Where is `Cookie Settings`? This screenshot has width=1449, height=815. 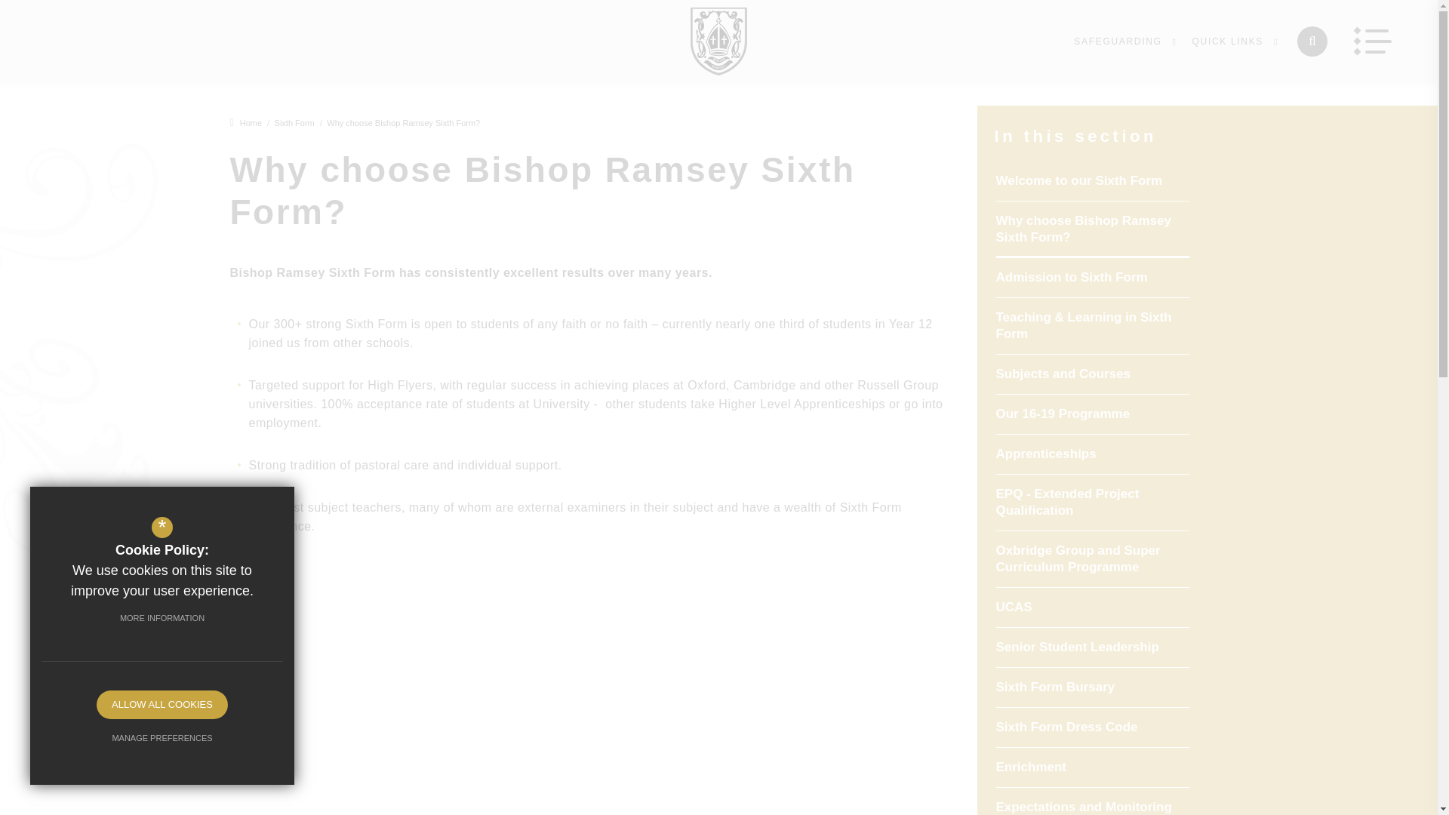
Cookie Settings is located at coordinates (162, 530).